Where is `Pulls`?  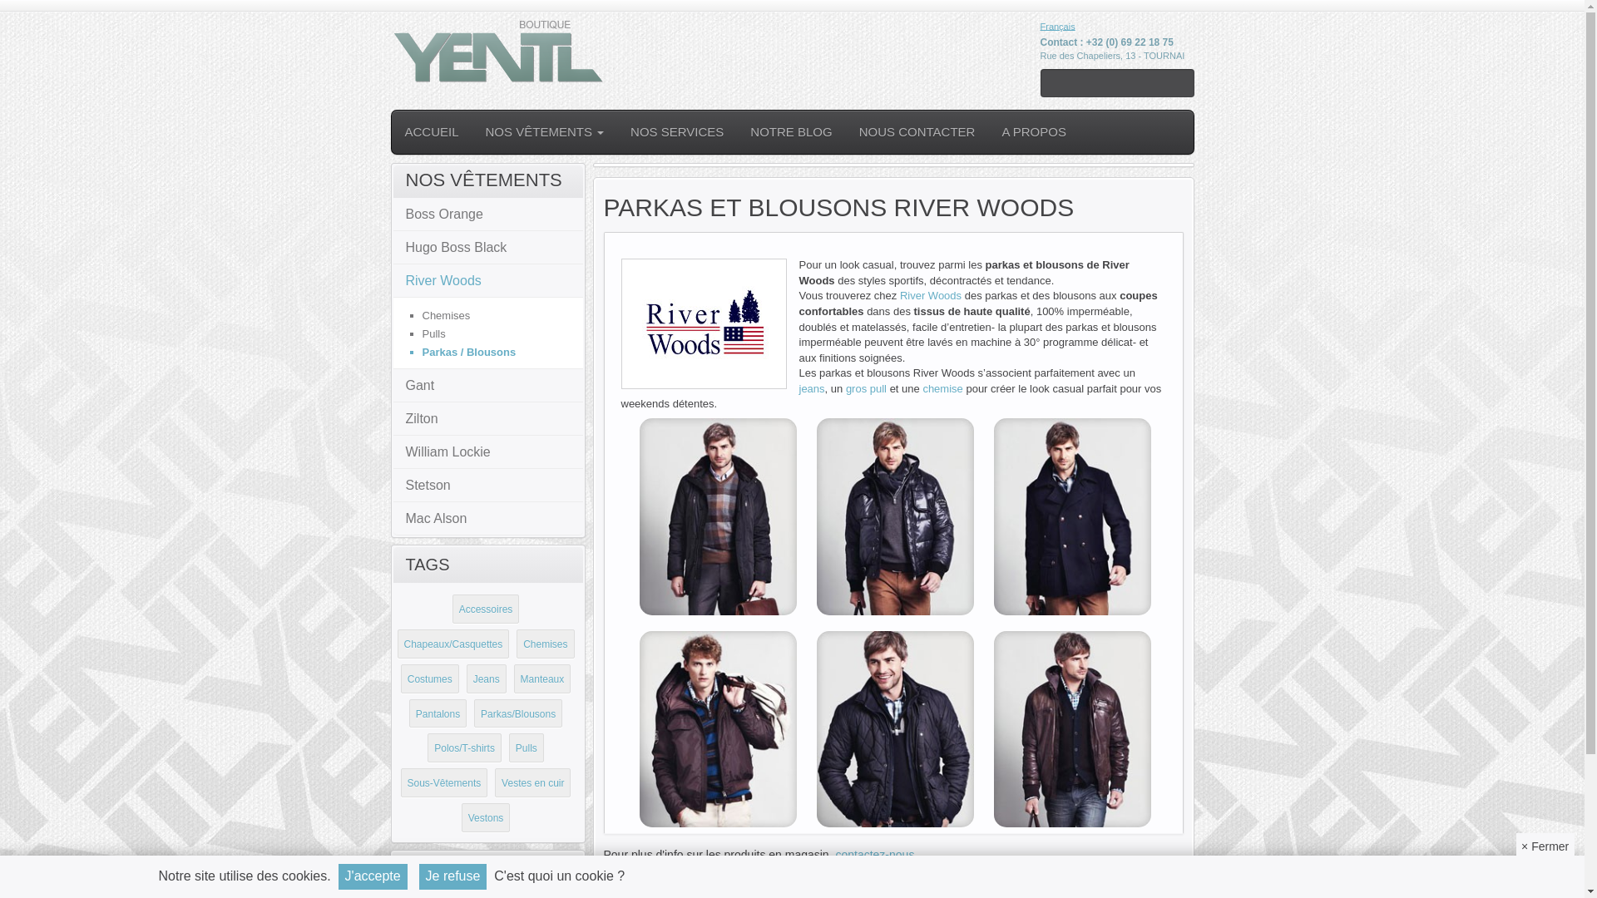
Pulls is located at coordinates (527, 748).